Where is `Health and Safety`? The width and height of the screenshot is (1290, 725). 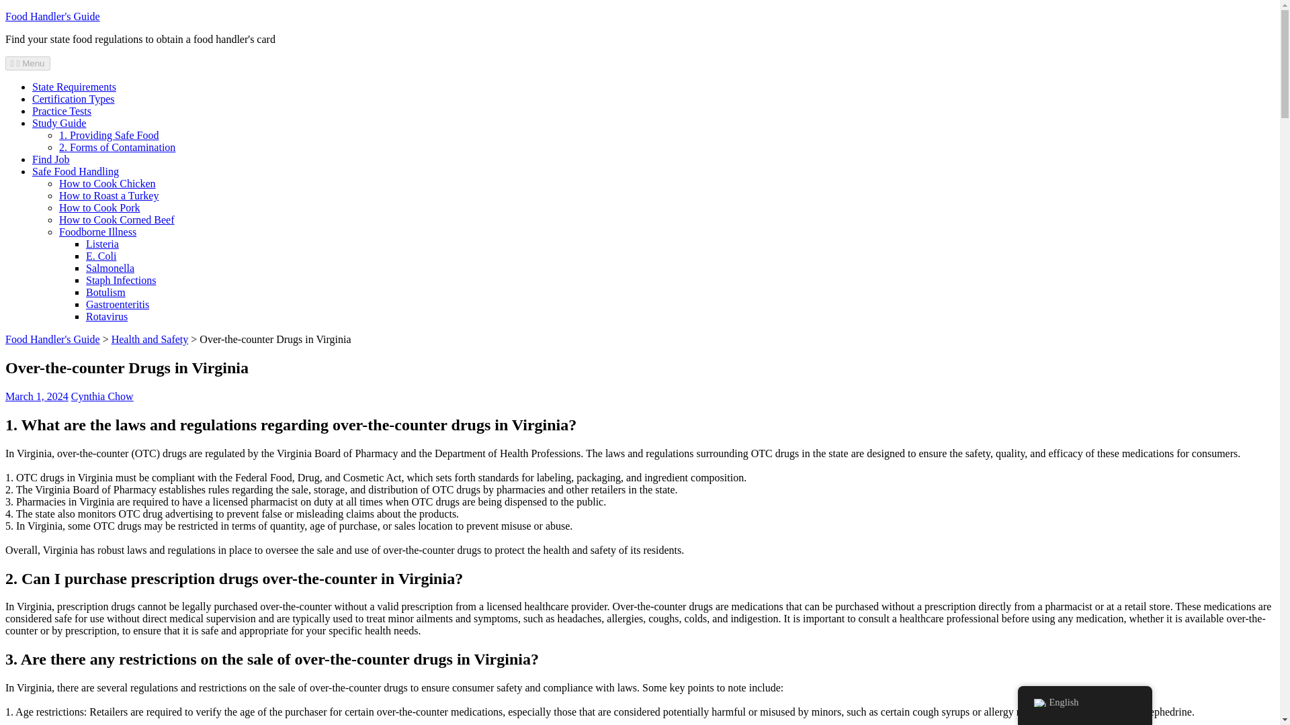
Health and Safety is located at coordinates (149, 339).